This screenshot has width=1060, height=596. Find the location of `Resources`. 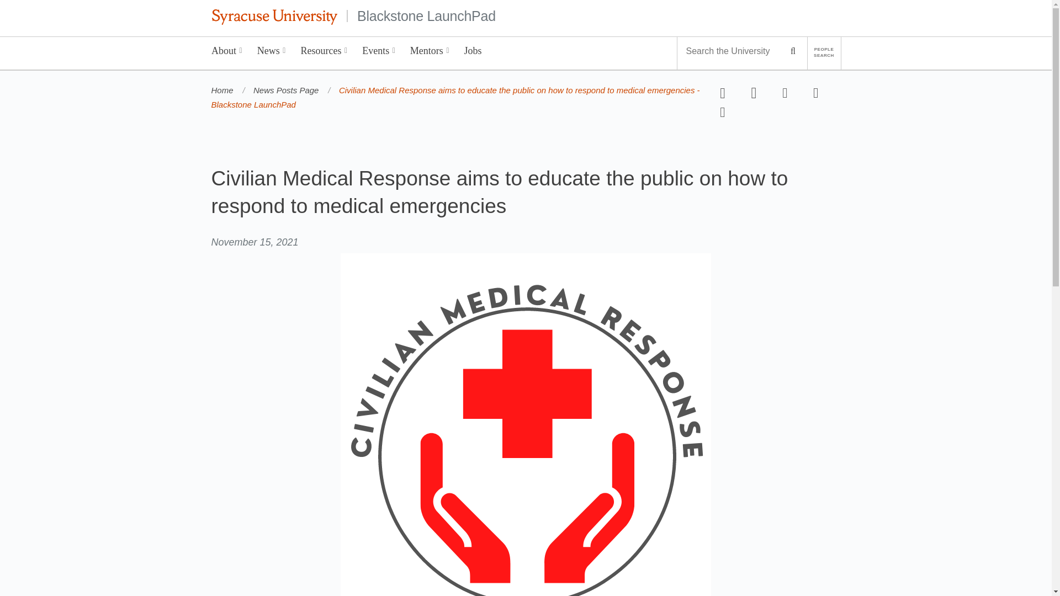

Resources is located at coordinates (324, 53).